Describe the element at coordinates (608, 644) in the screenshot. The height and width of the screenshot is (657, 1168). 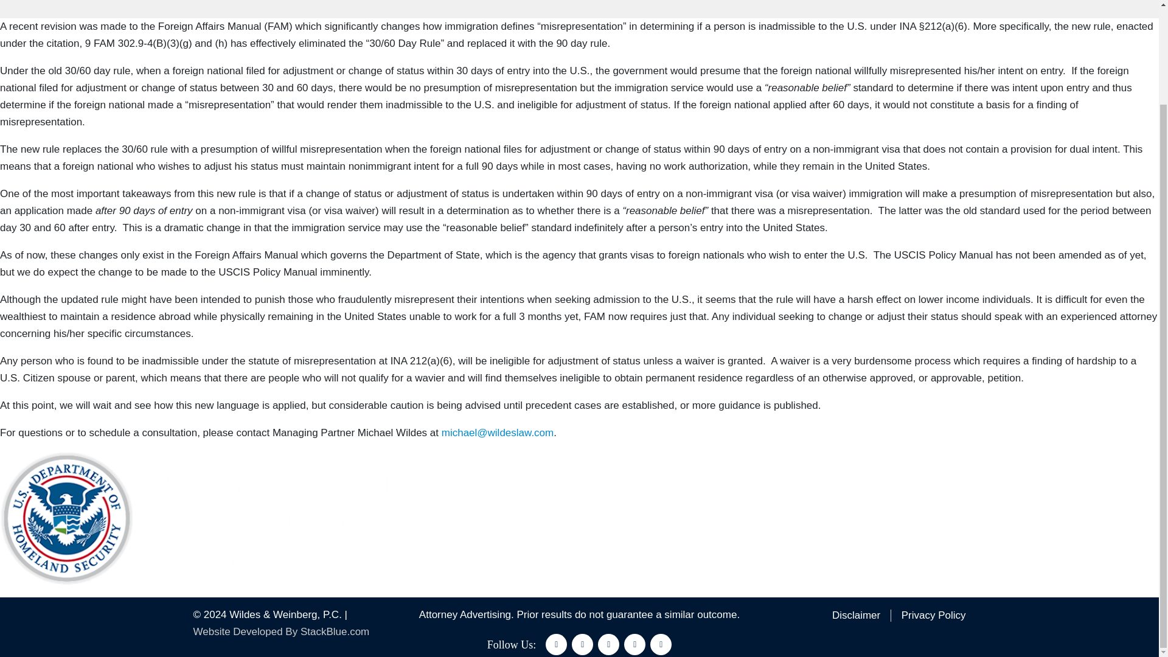
I see `linkedin` at that location.